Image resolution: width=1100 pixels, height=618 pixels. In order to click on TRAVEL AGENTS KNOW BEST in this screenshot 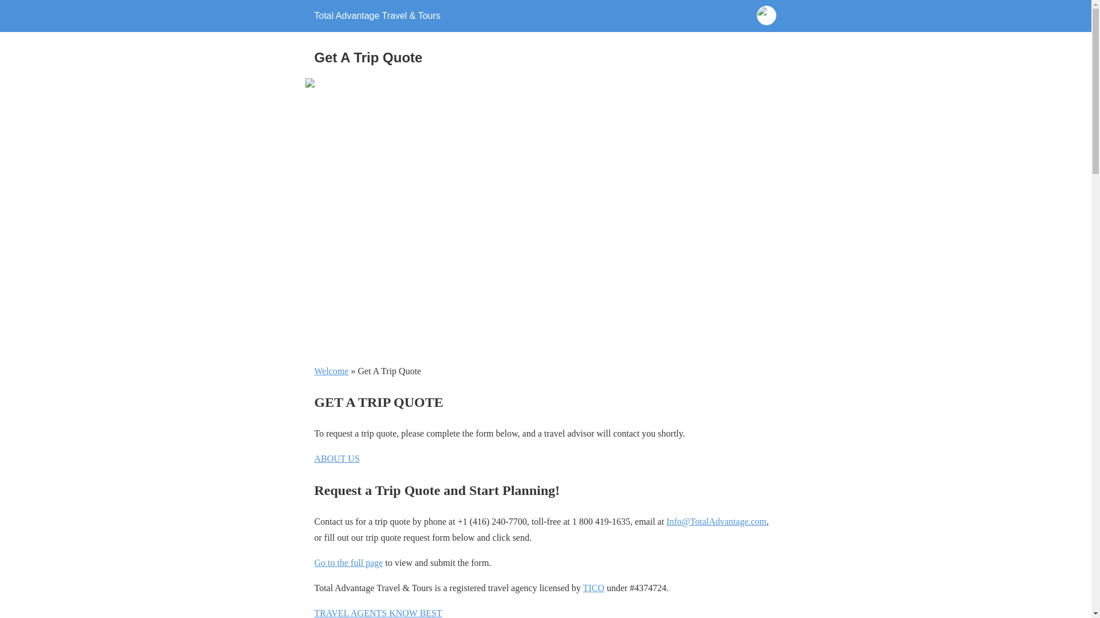, I will do `click(378, 613)`.